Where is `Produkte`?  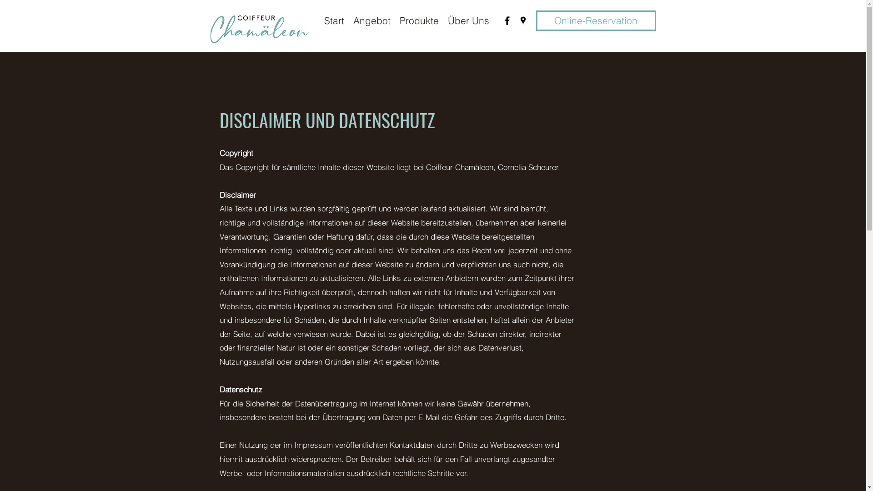
Produkte is located at coordinates (419, 20).